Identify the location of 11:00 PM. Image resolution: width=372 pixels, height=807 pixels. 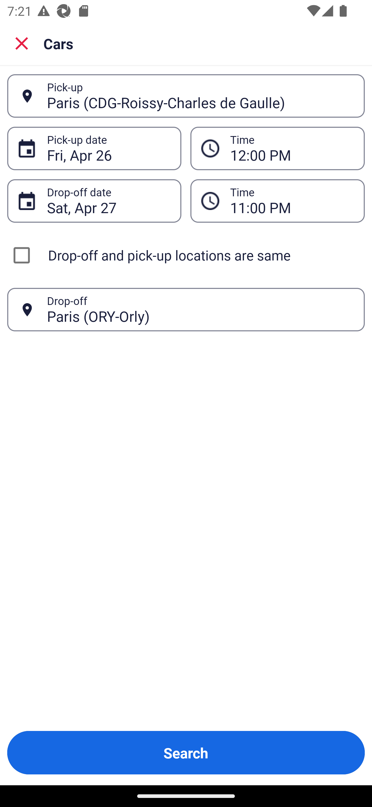
(277, 201).